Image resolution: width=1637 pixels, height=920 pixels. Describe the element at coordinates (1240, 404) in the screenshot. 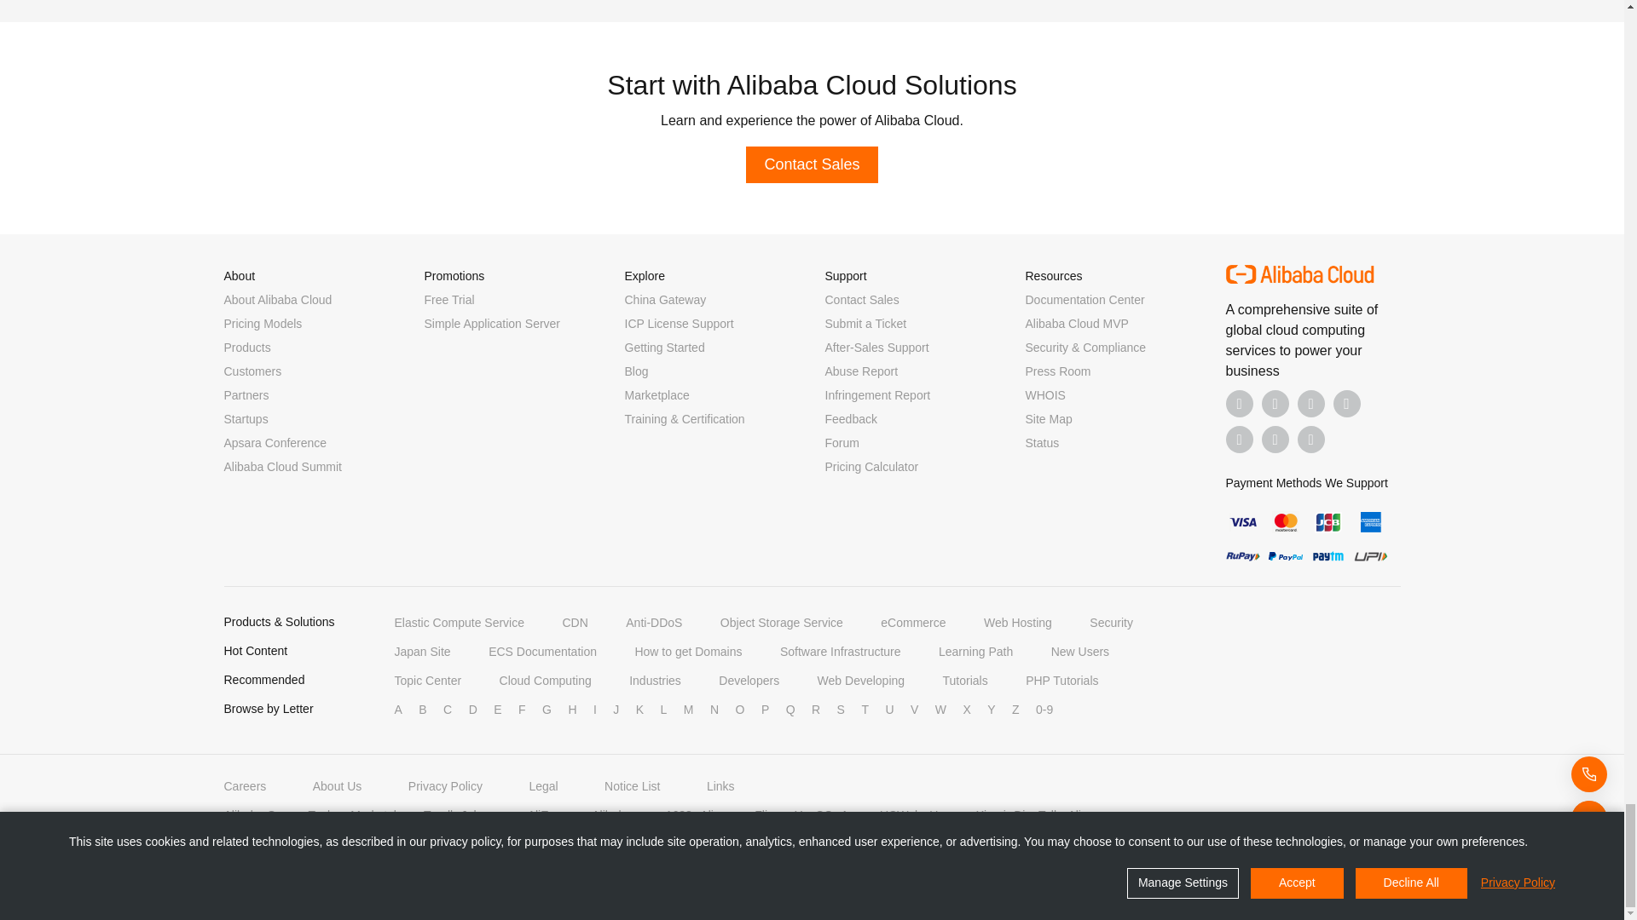

I see `Facebook` at that location.